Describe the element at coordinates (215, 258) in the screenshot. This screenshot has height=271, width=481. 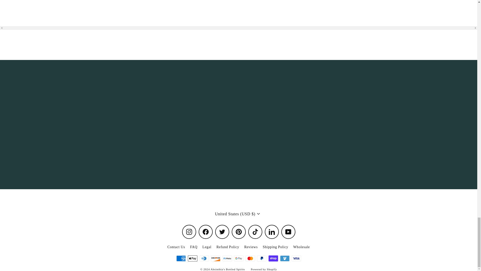
I see `Discover` at that location.